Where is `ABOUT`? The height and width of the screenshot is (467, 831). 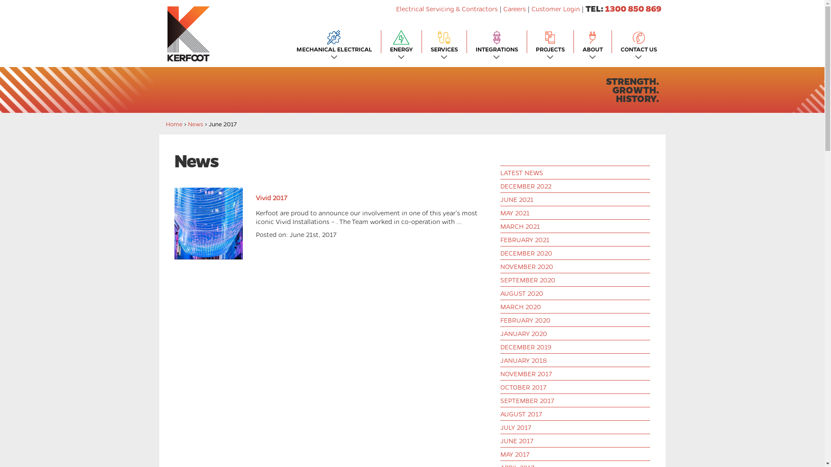
ABOUT is located at coordinates (593, 42).